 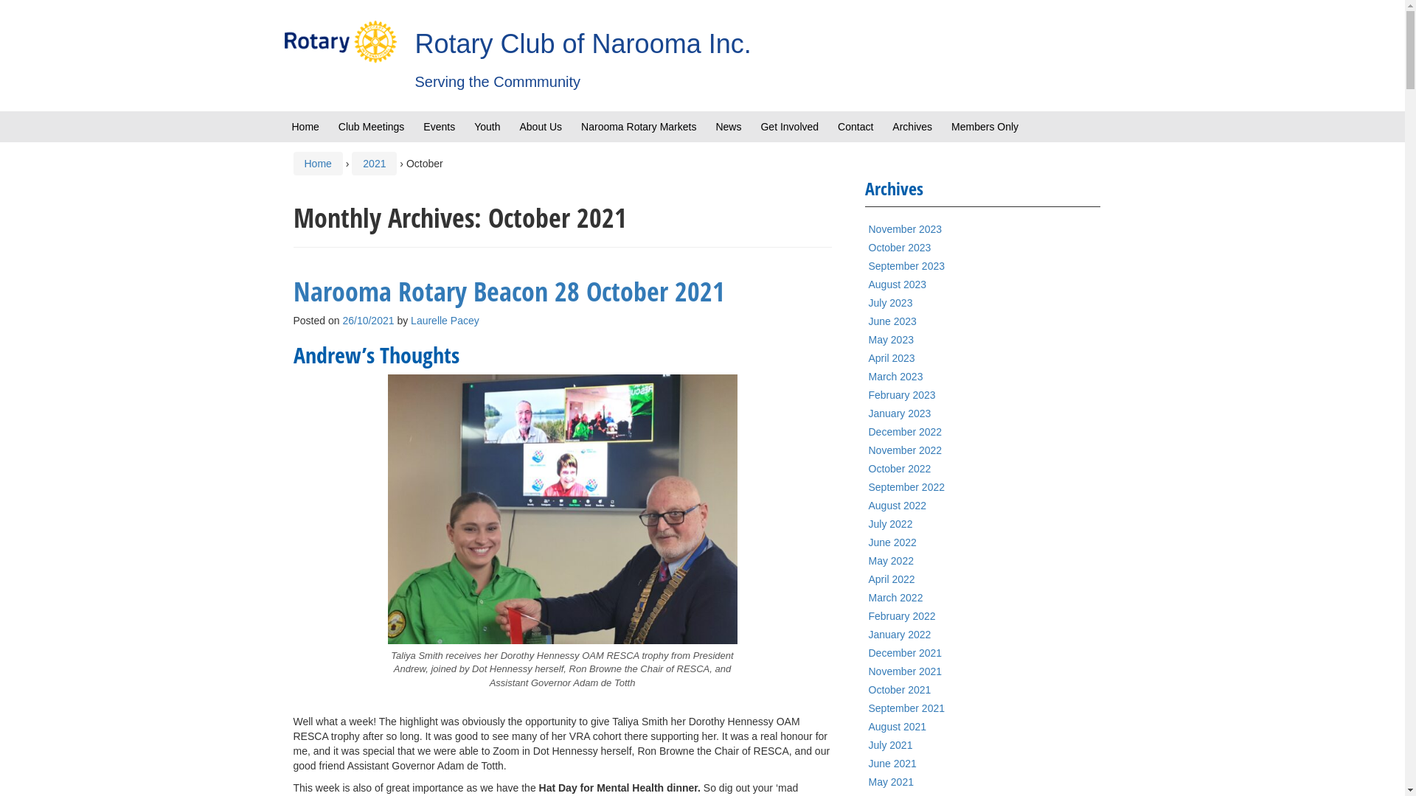 What do you see at coordinates (900, 469) in the screenshot?
I see `October 2022` at bounding box center [900, 469].